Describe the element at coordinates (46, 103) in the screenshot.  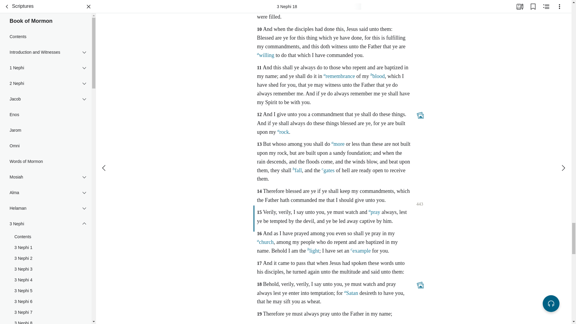
I see `3 Nephi 18` at that location.